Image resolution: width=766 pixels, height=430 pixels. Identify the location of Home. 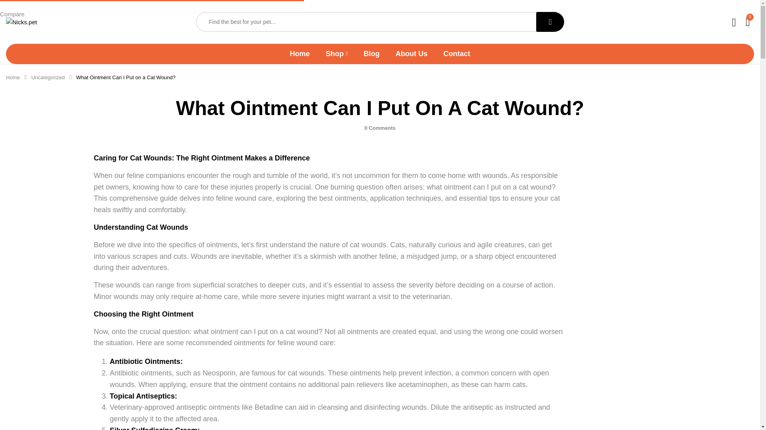
(299, 53).